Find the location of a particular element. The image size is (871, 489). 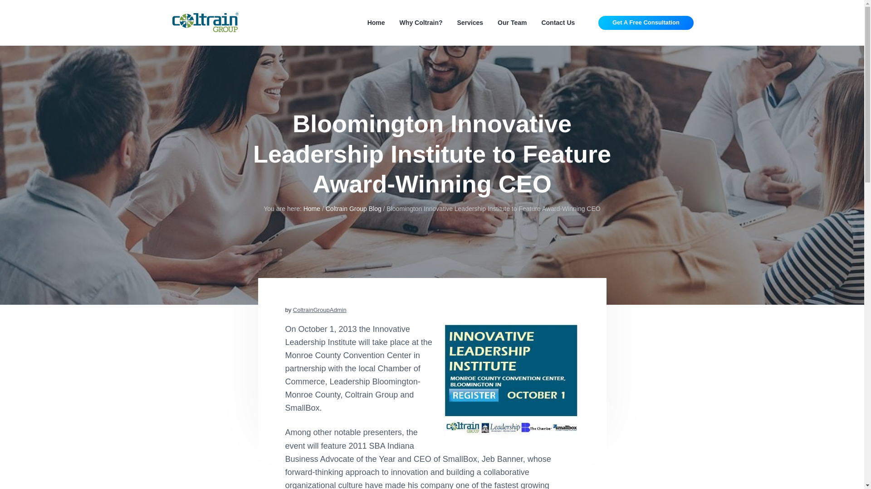

Our Team is located at coordinates (512, 23).